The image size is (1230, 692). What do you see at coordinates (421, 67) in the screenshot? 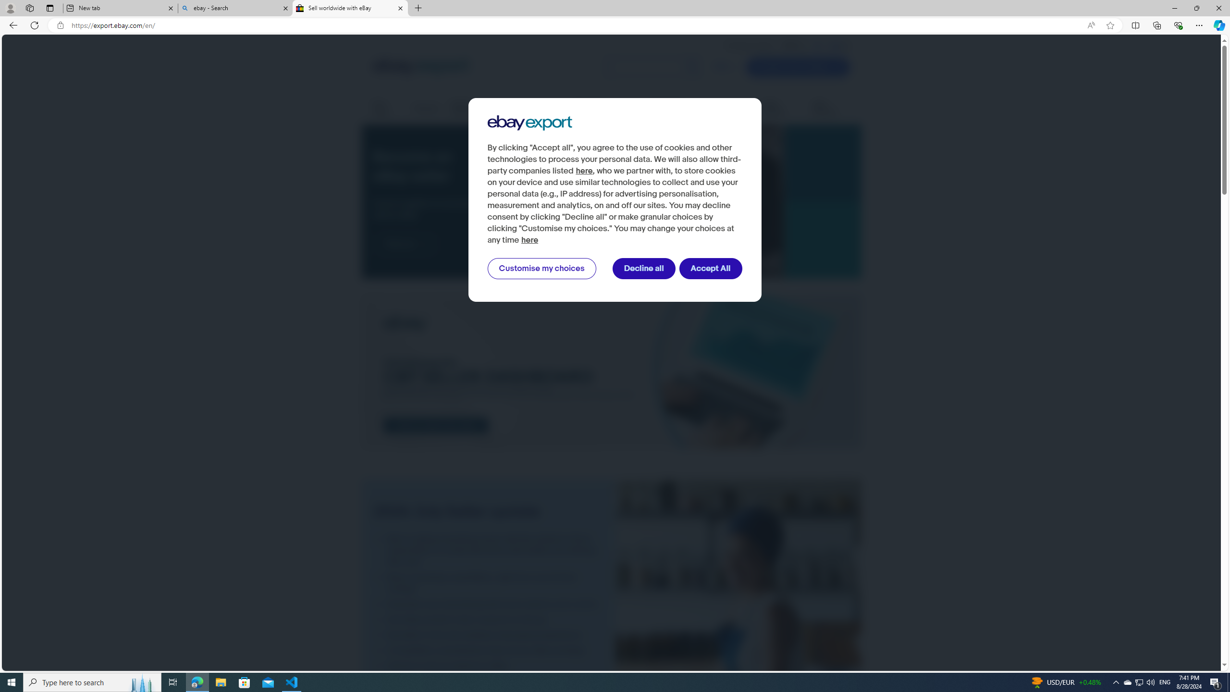
I see `Class: header__logo` at bounding box center [421, 67].